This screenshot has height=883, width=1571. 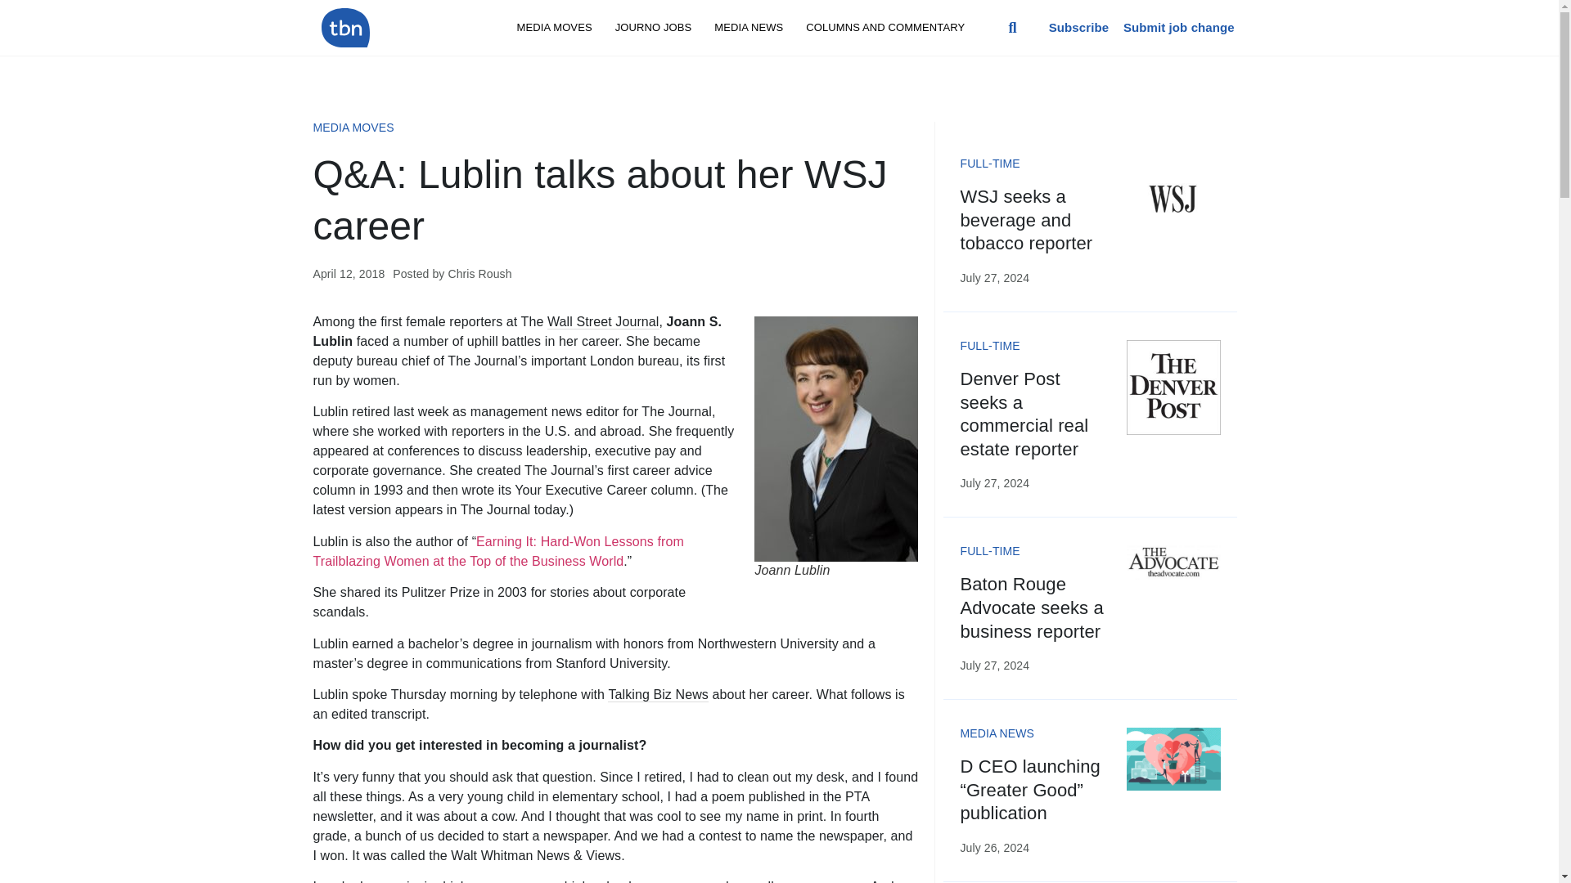 What do you see at coordinates (990, 164) in the screenshot?
I see `FULL-TIME` at bounding box center [990, 164].